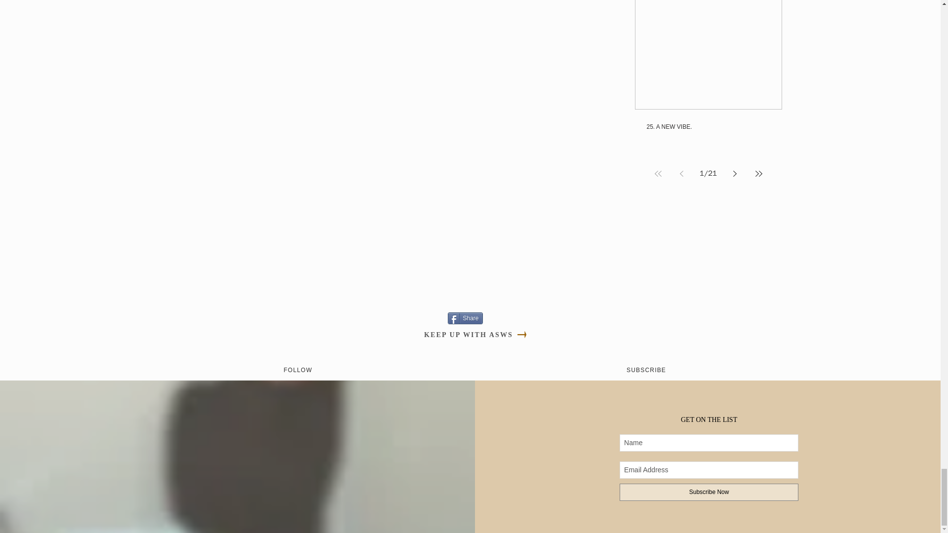 This screenshot has height=533, width=948. I want to click on Share, so click(465, 317).